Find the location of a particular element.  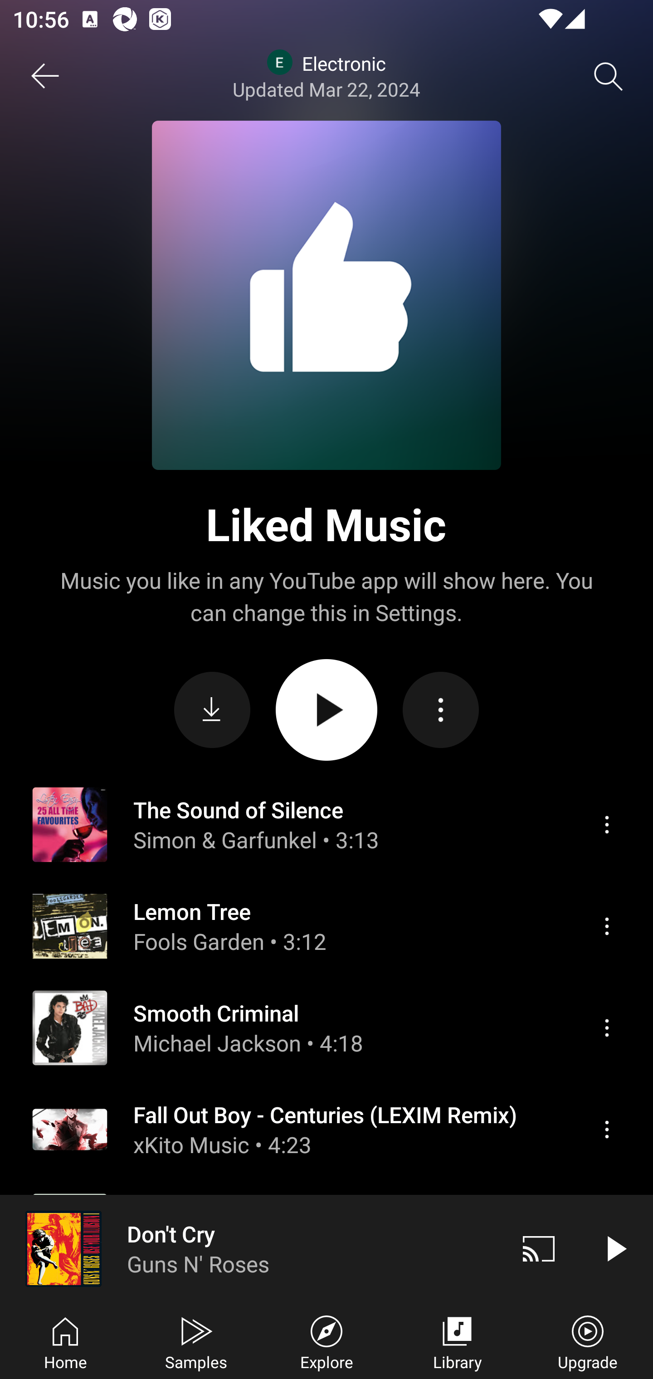

Don't Cry Guns N' Roses is located at coordinates (250, 1248).